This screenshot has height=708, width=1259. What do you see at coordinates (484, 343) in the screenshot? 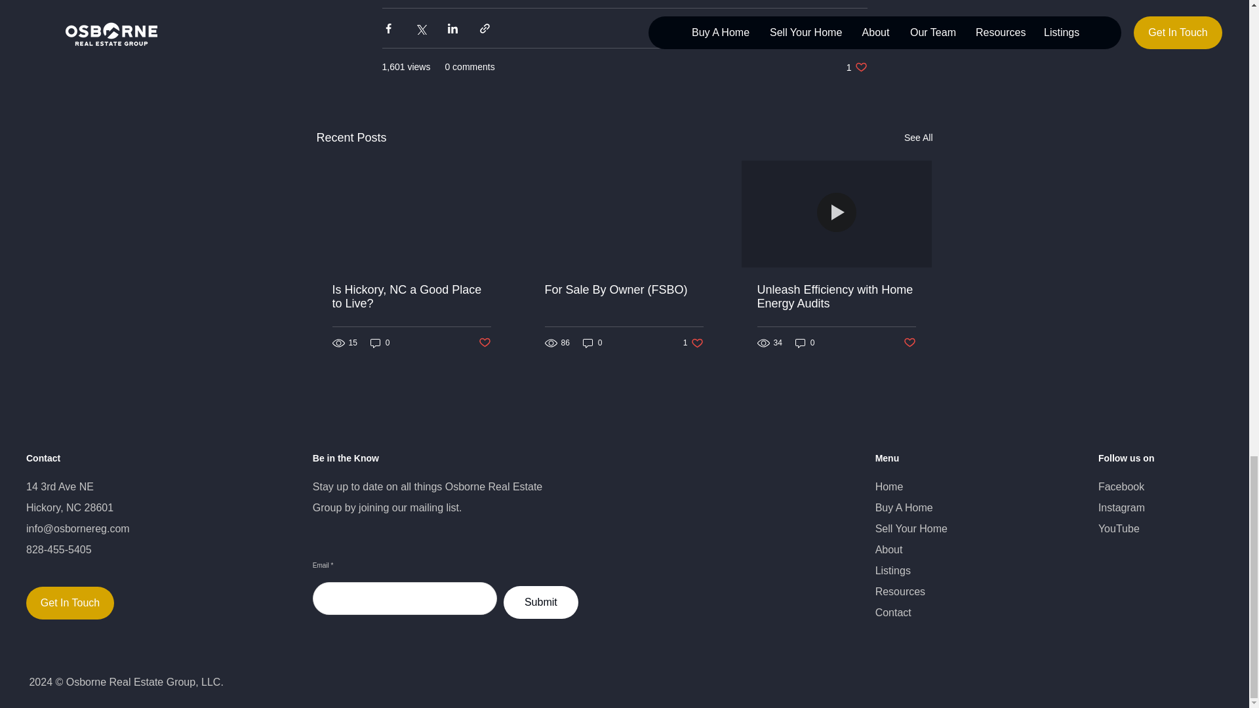
I see `0` at bounding box center [484, 343].